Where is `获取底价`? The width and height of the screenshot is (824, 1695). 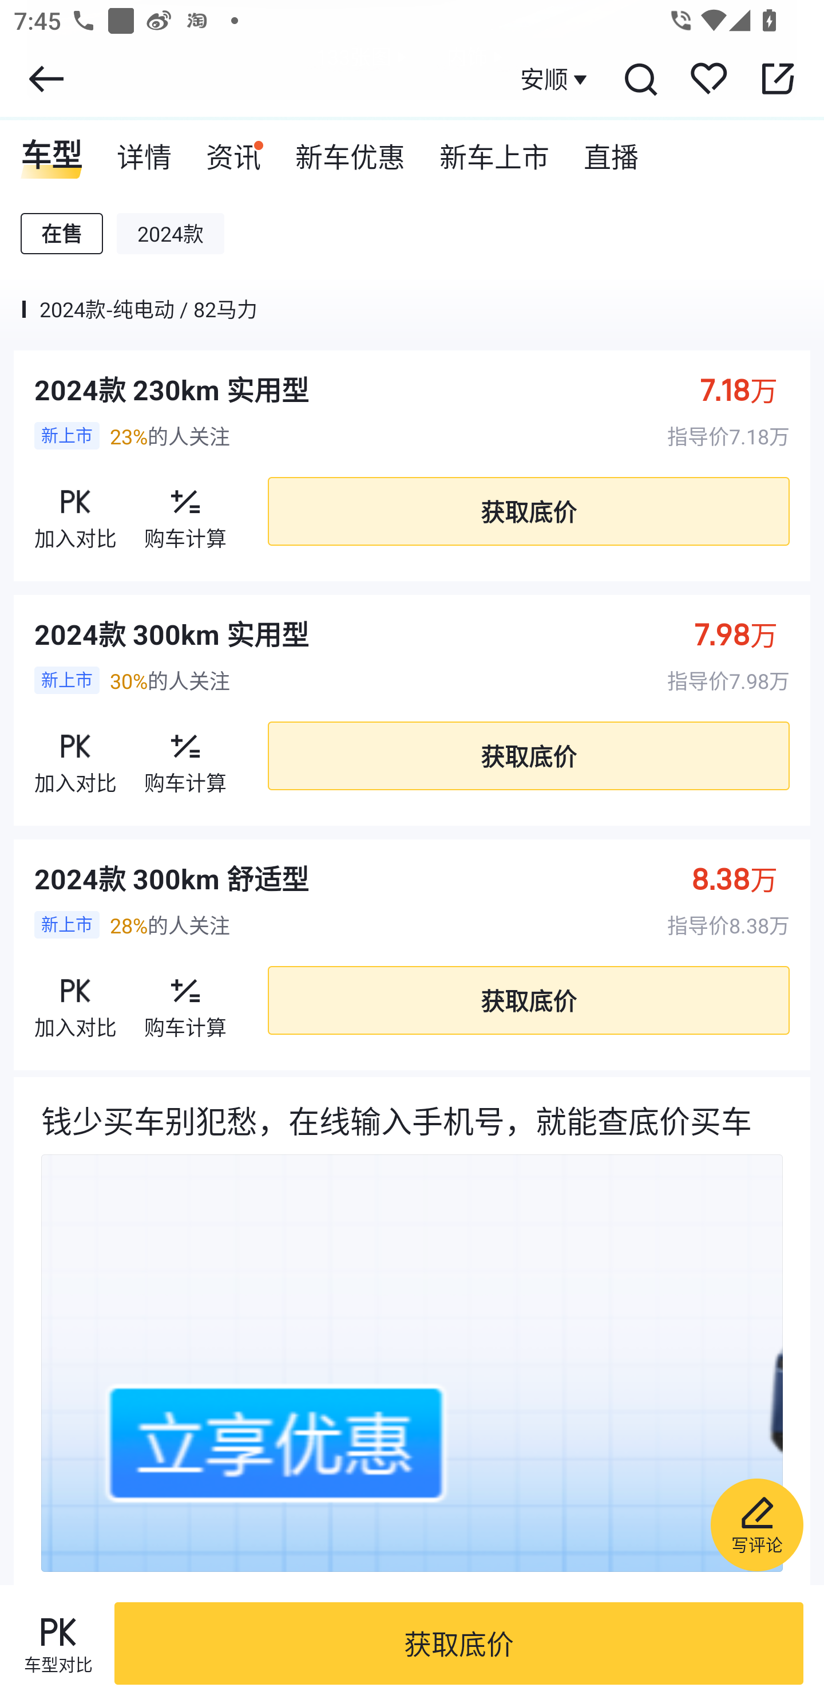 获取底价 is located at coordinates (459, 1643).